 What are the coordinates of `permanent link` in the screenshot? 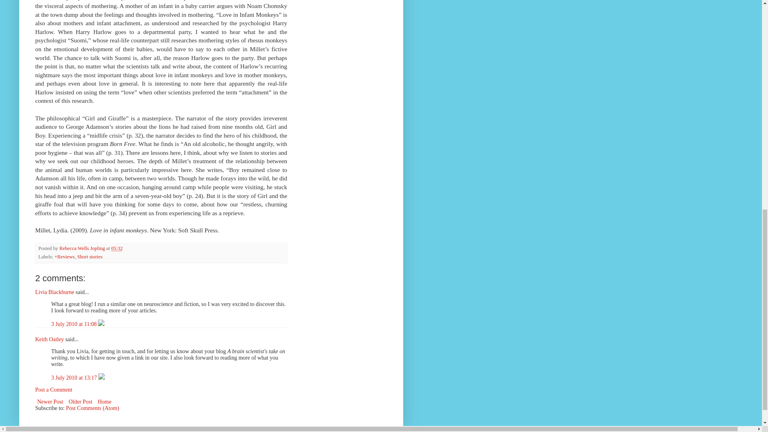 It's located at (117, 248).